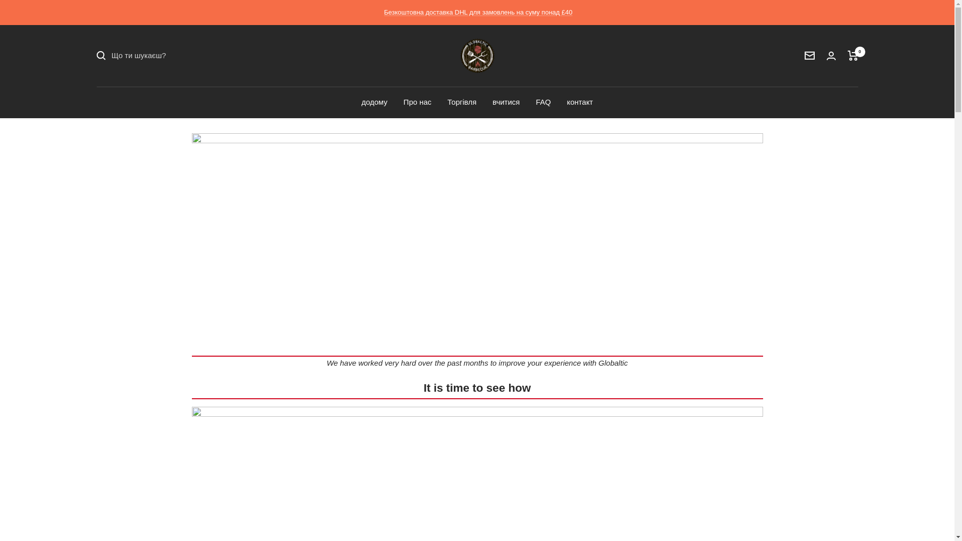 Image resolution: width=962 pixels, height=541 pixels. What do you see at coordinates (853, 55) in the screenshot?
I see `0` at bounding box center [853, 55].